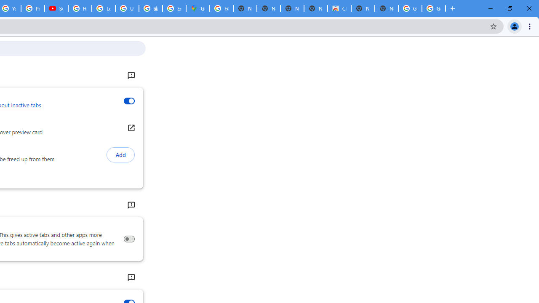 The height and width of the screenshot is (303, 539). What do you see at coordinates (339, 8) in the screenshot?
I see `Chrome Web Store` at bounding box center [339, 8].